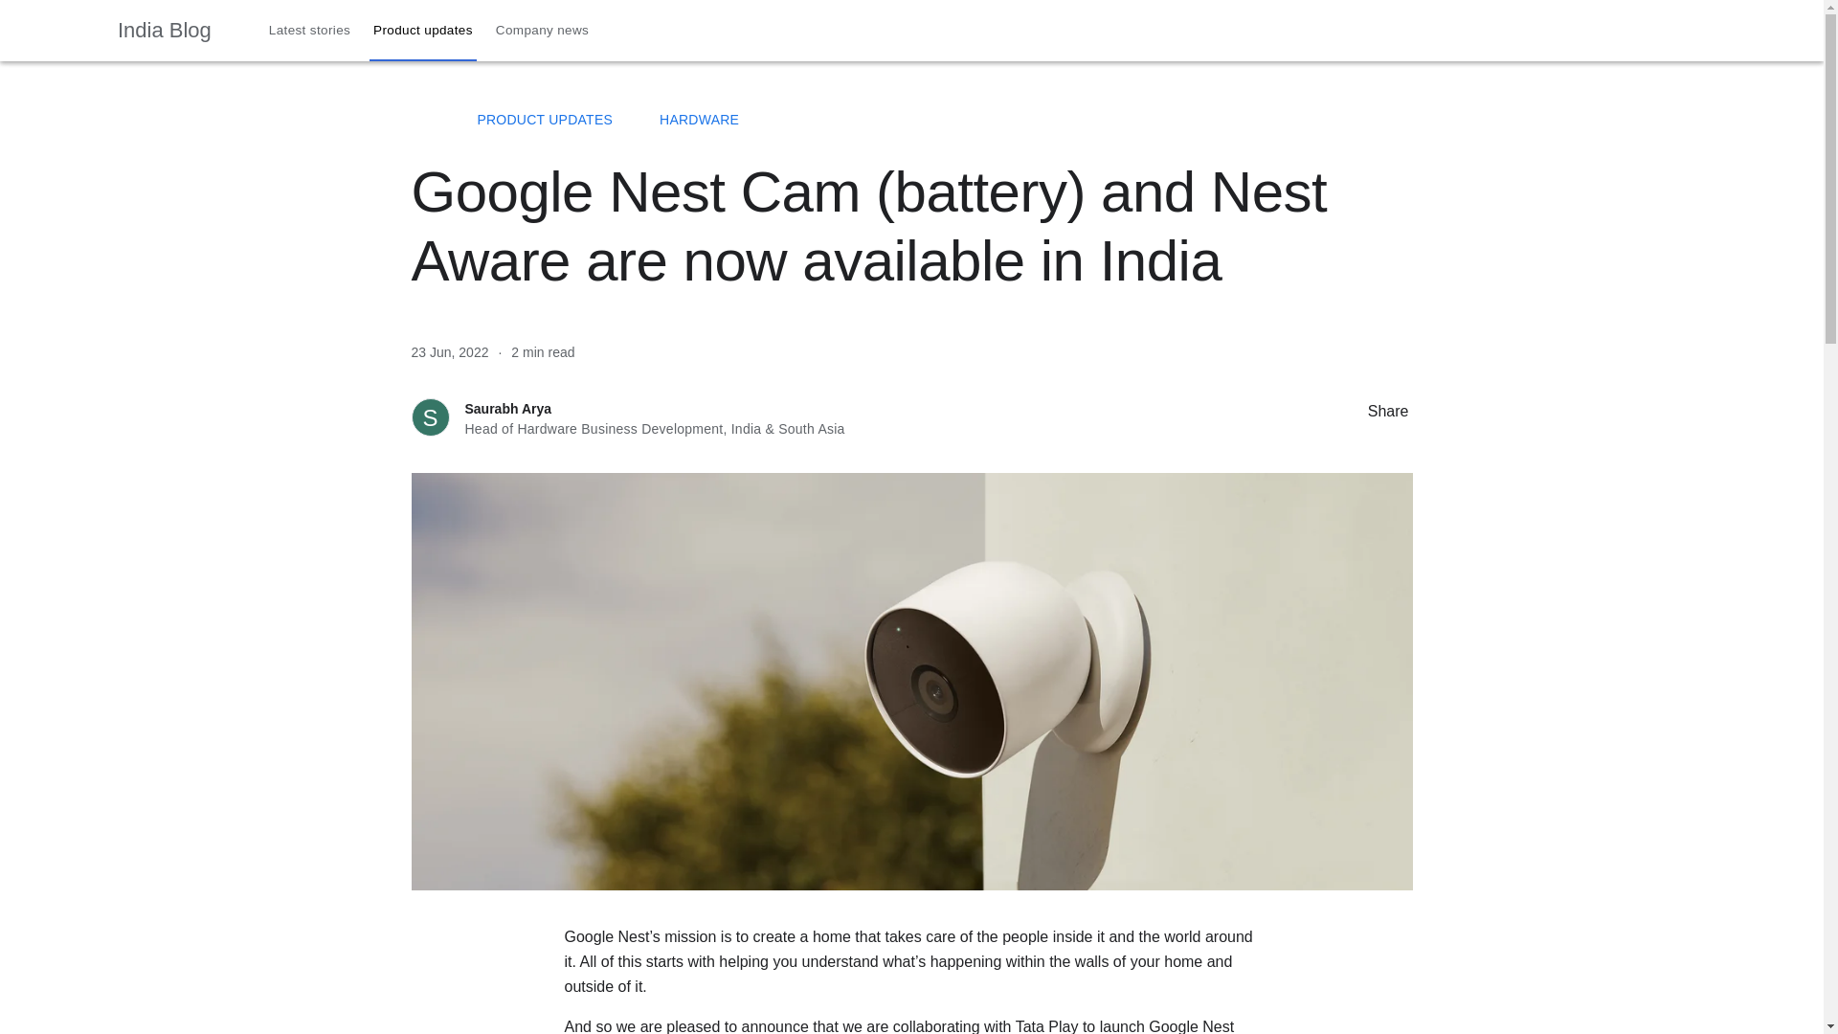 The width and height of the screenshot is (1838, 1034). Describe the element at coordinates (164, 31) in the screenshot. I see `India Blog` at that location.